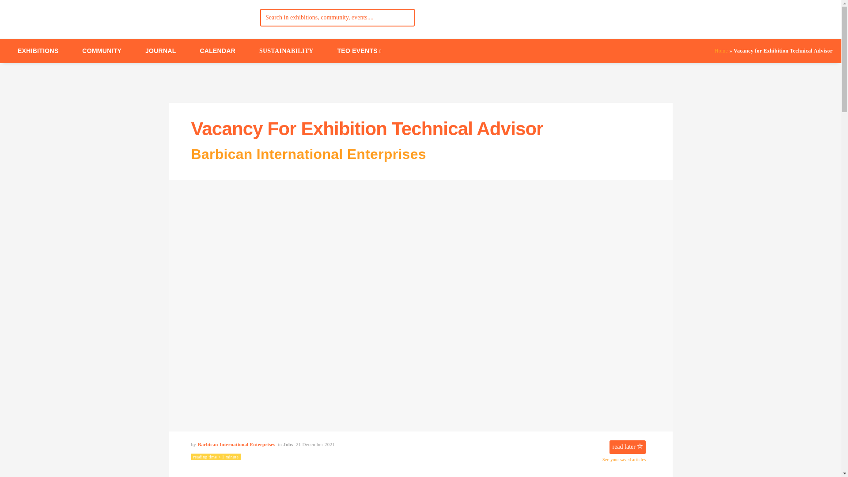 This screenshot has height=477, width=848. I want to click on search anything, so click(337, 18).